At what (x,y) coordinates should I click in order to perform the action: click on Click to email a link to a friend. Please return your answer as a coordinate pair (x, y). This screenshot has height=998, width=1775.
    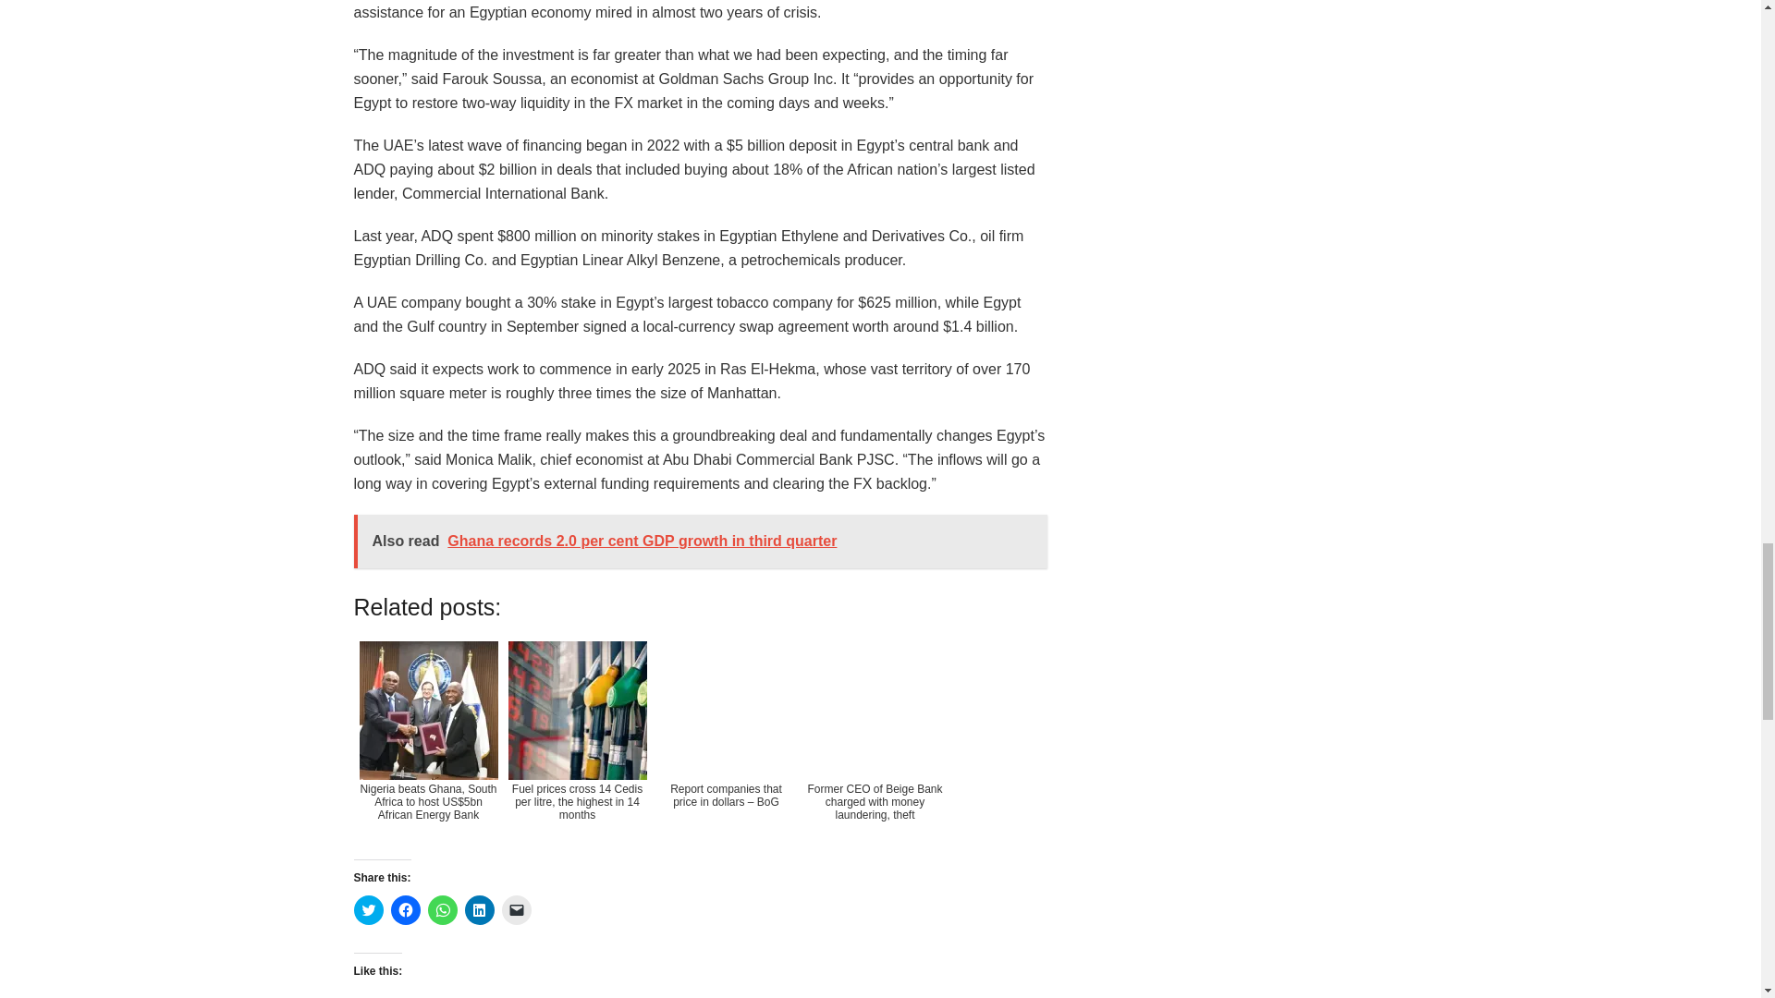
    Looking at the image, I should click on (516, 909).